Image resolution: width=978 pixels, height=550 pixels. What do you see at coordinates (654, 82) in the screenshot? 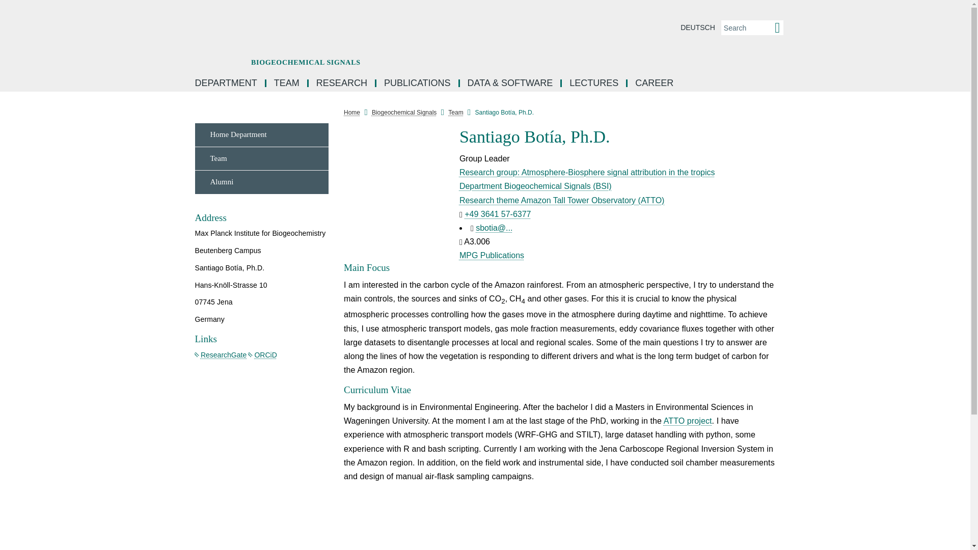
I see `CAREER` at bounding box center [654, 82].